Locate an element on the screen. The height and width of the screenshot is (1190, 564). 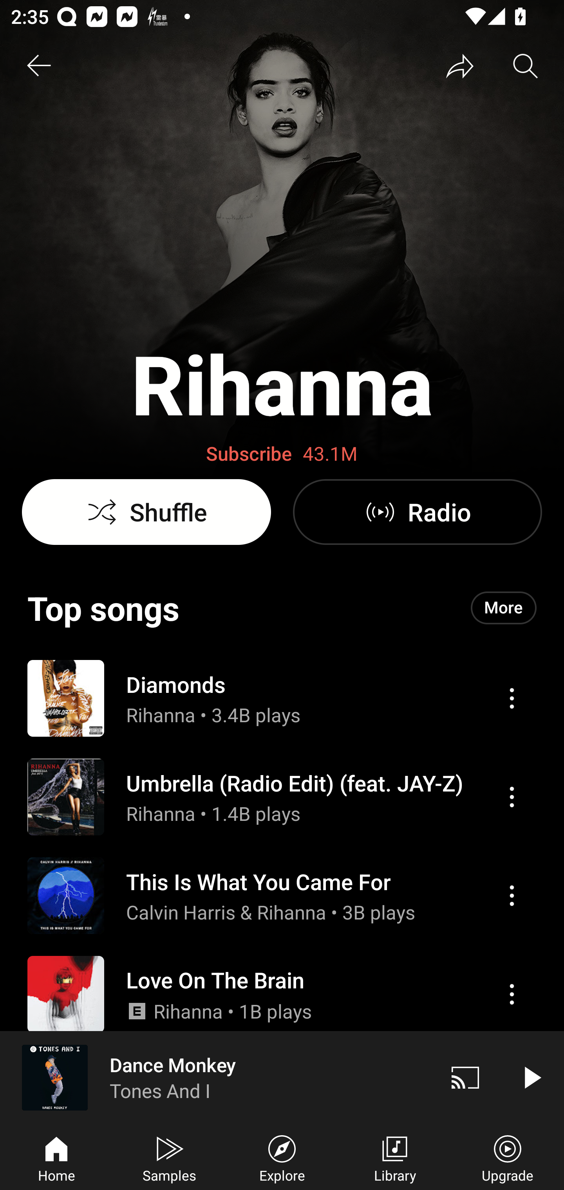
Action menu is located at coordinates (282, 1084).